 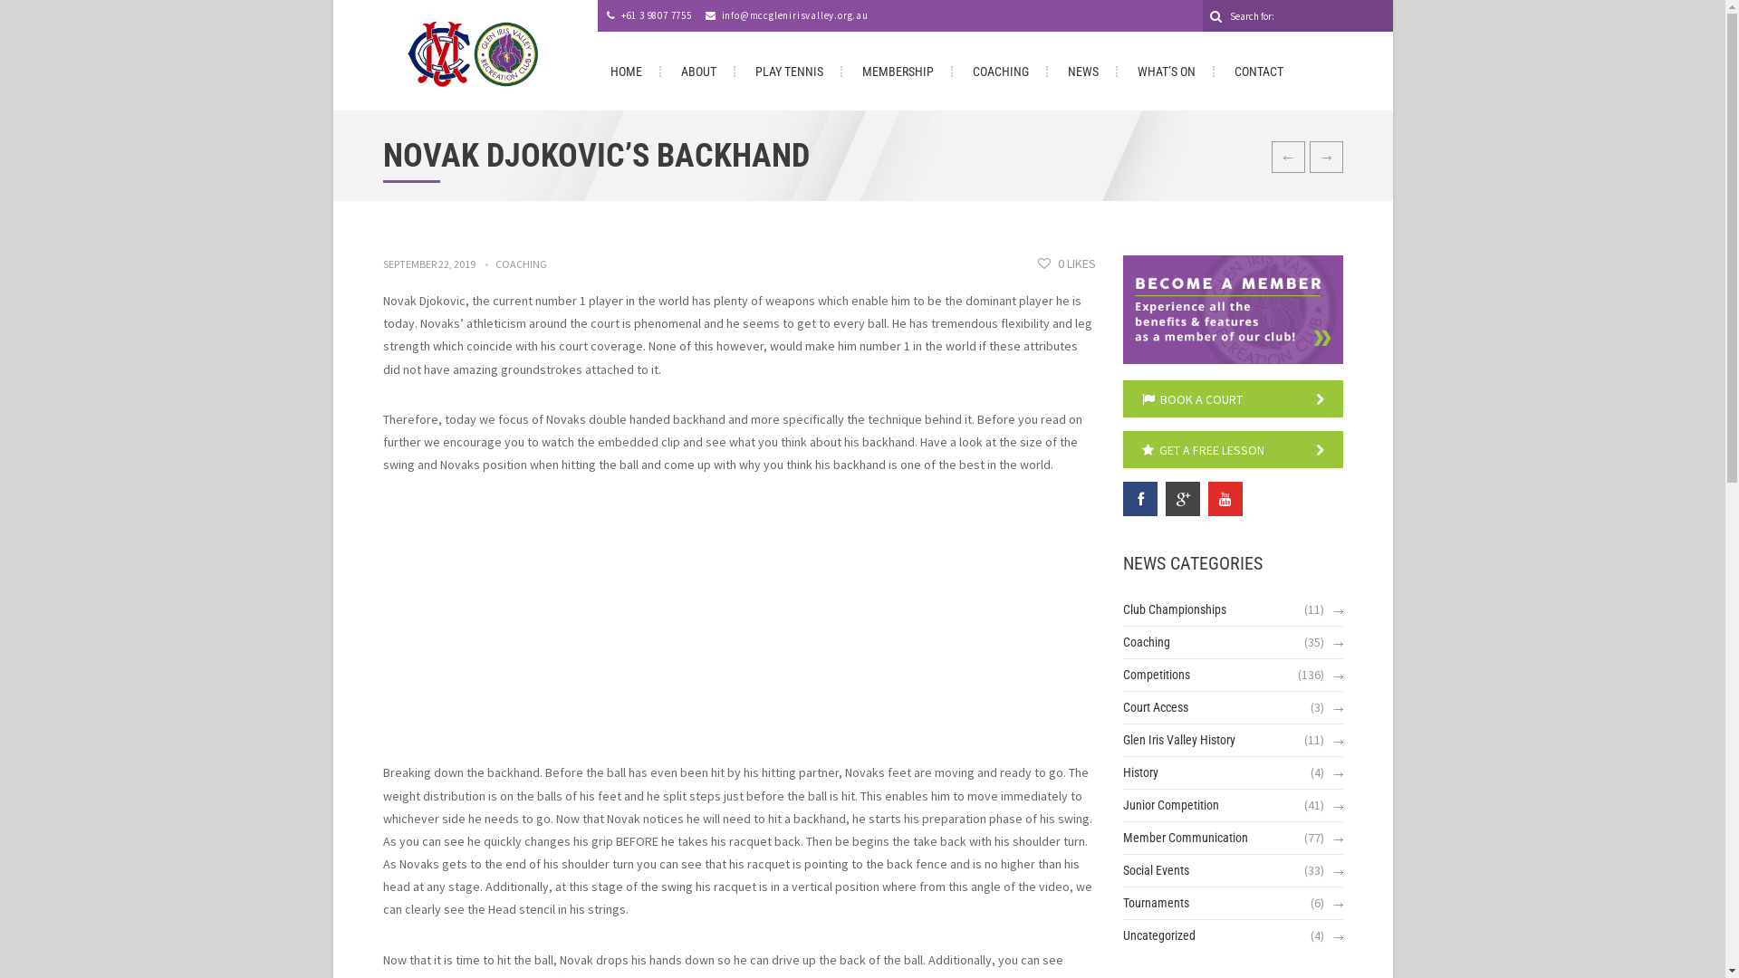 I want to click on Tournaments, so click(x=1156, y=904).